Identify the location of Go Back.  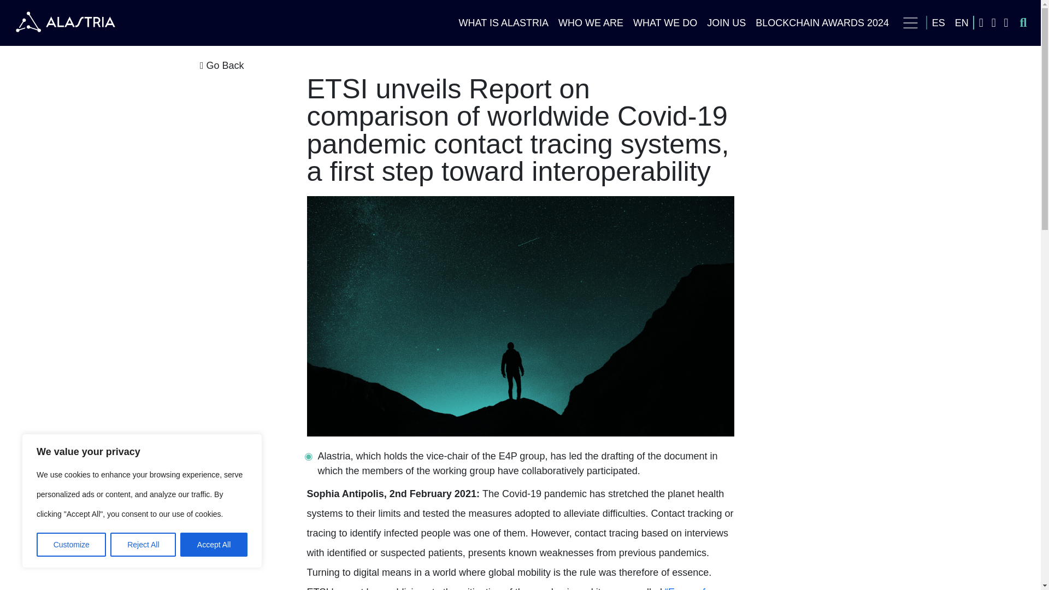
(520, 66).